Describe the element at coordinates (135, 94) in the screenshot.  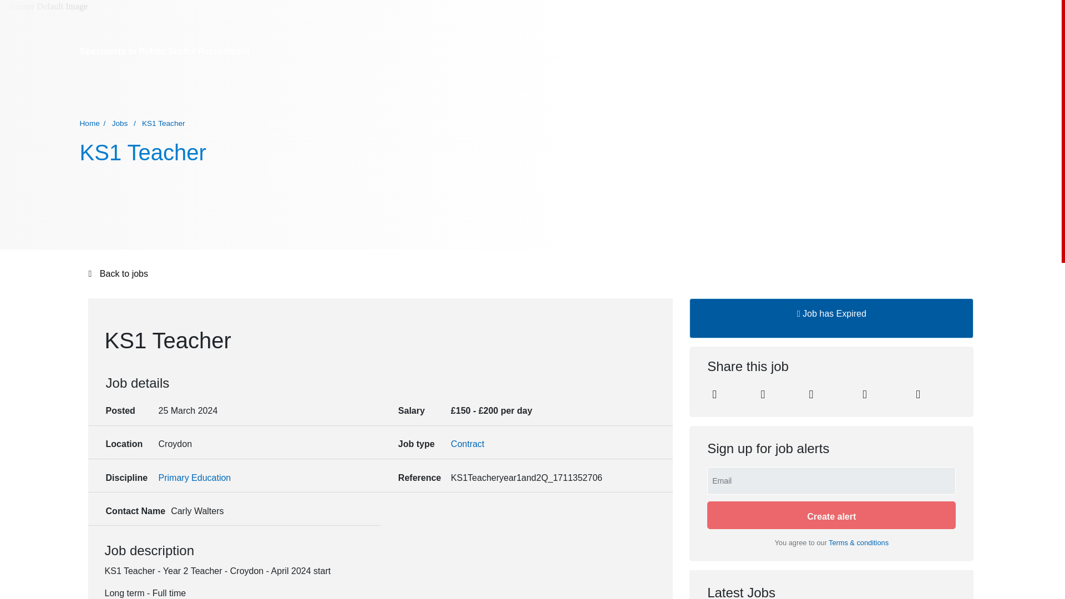
I see `Go to the Homepage` at that location.